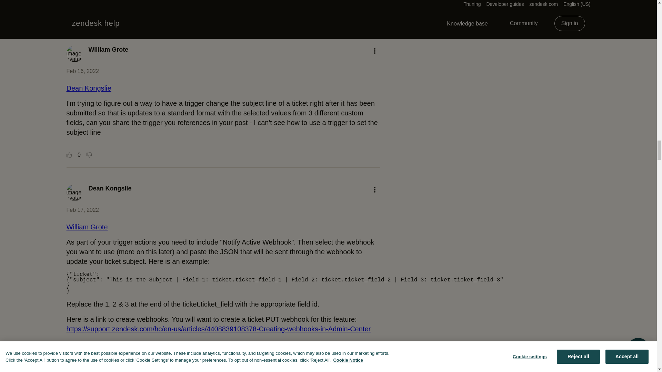  Describe the element at coordinates (82, 209) in the screenshot. I see `Feb 17, 2022` at that location.